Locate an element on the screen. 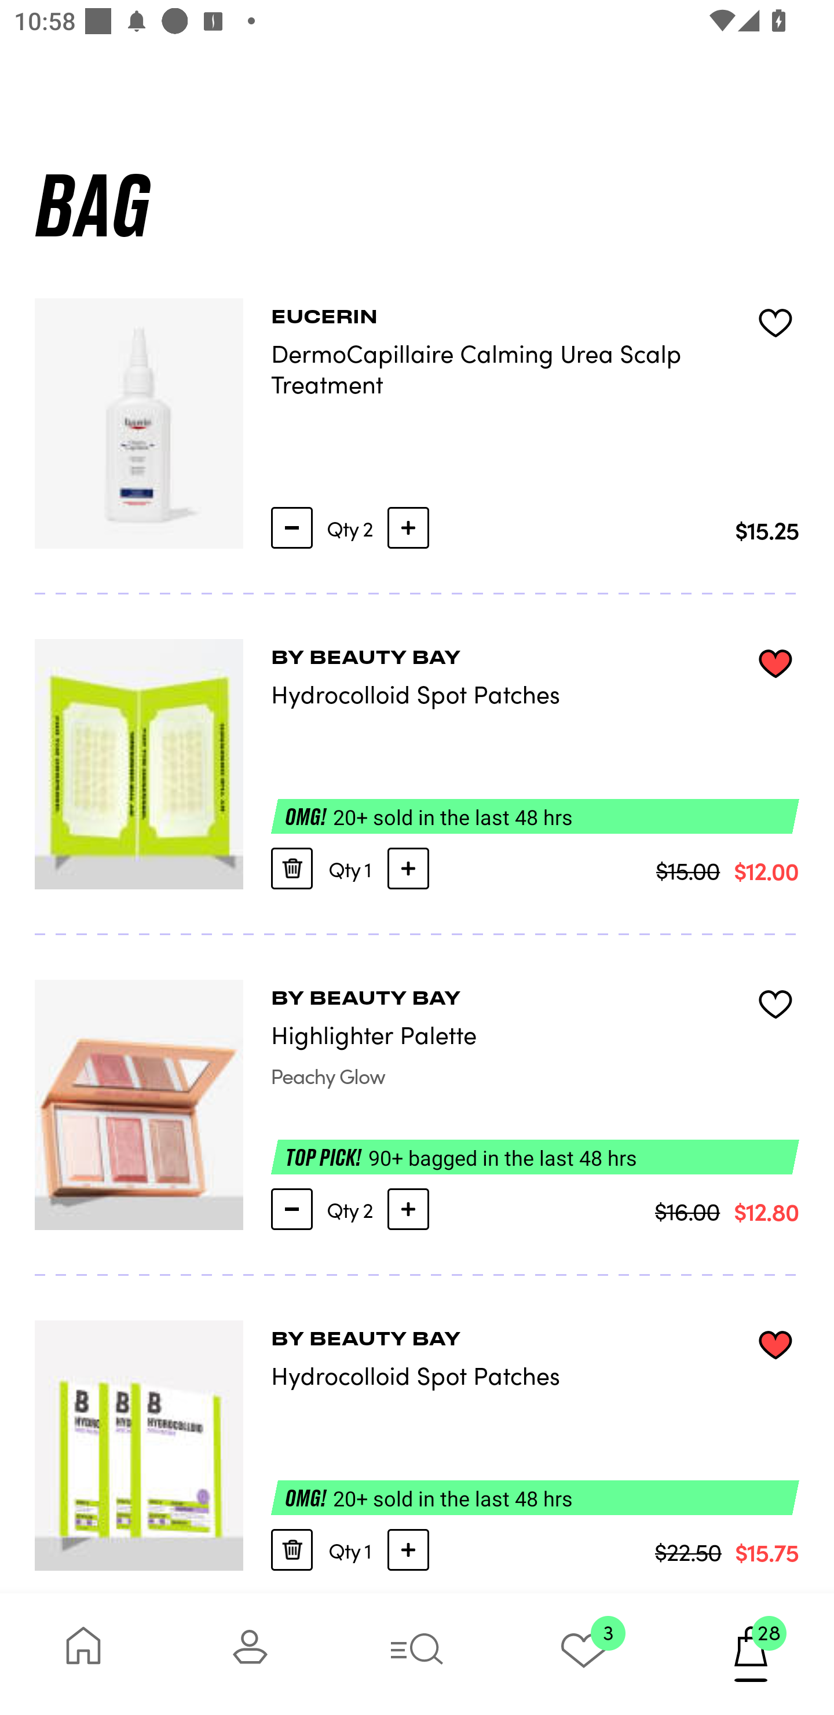 Image resolution: width=834 pixels, height=1715 pixels. 28 is located at coordinates (751, 1654).